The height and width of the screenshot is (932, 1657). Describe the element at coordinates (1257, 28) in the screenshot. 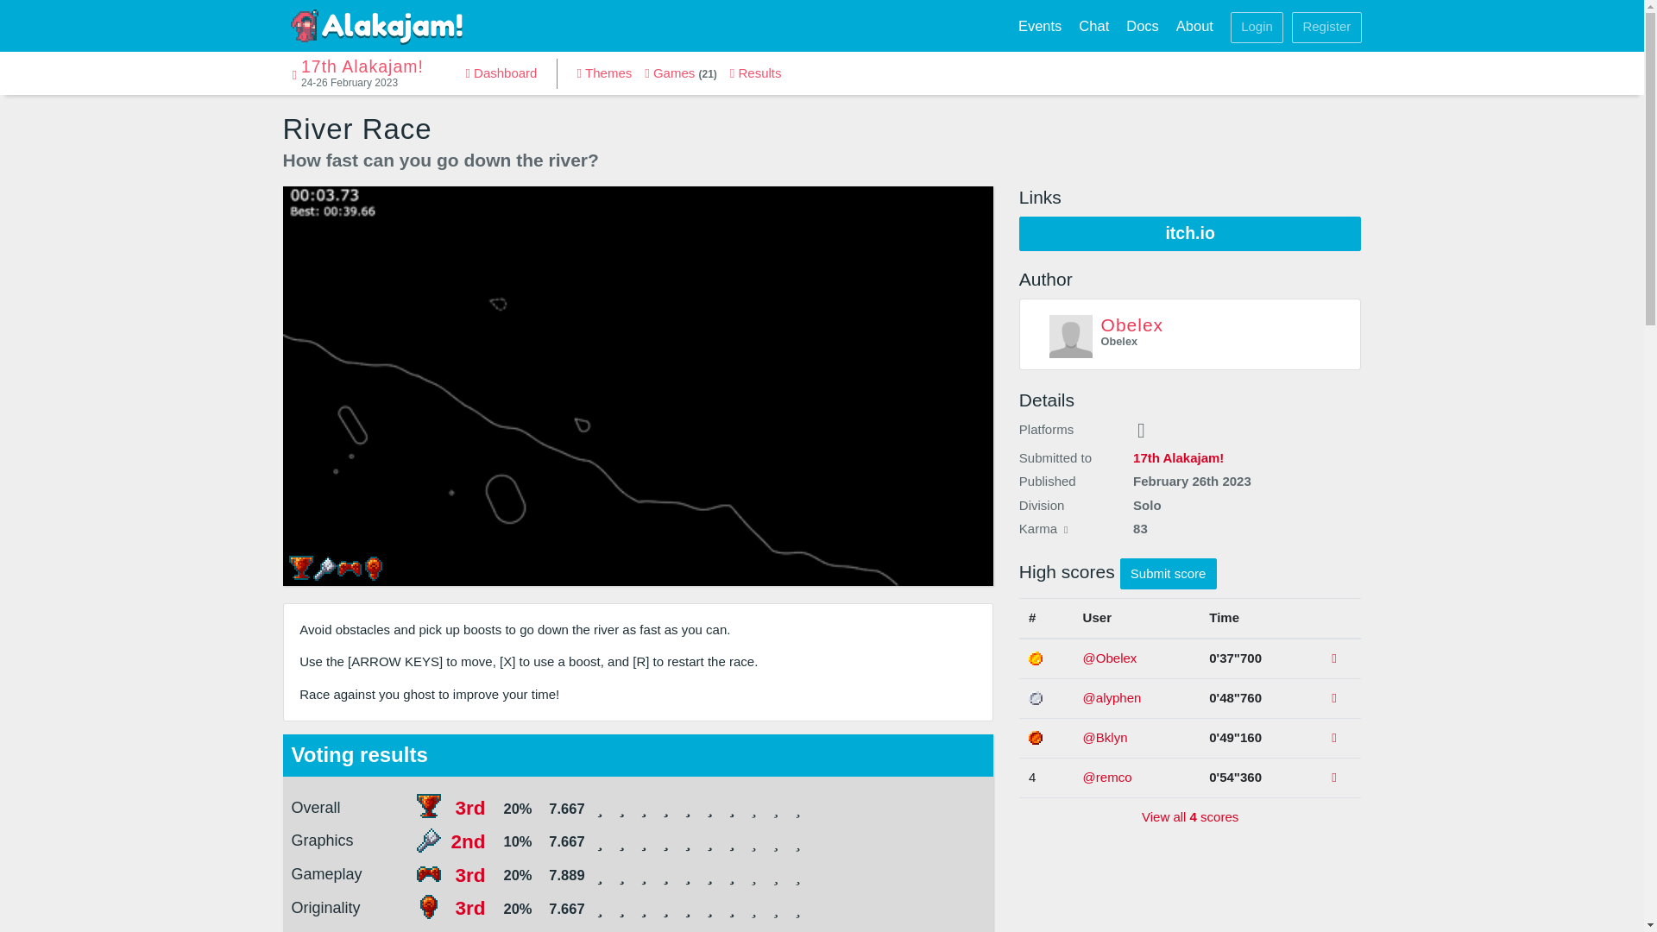

I see `Login` at that location.